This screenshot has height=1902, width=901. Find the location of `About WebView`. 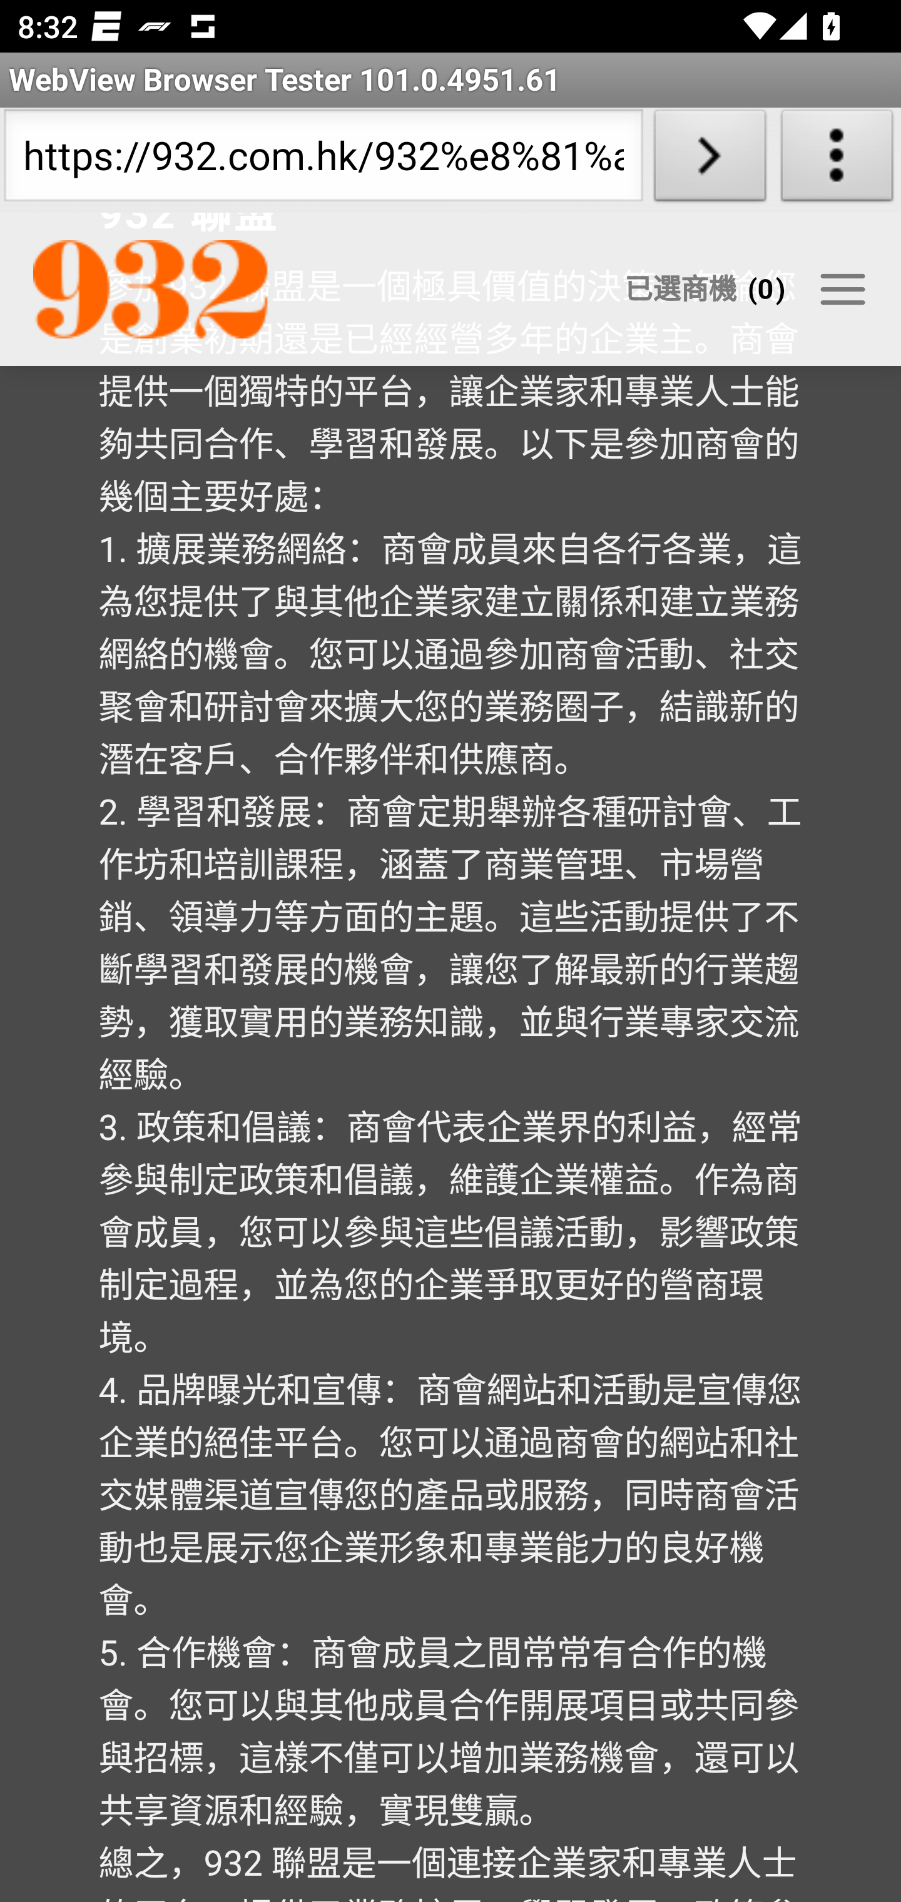

About WebView is located at coordinates (837, 160).